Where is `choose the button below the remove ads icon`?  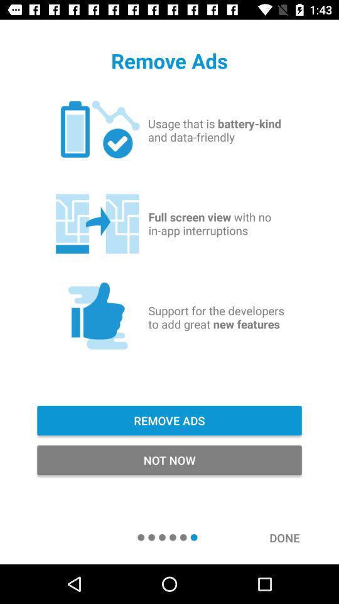 choose the button below the remove ads icon is located at coordinates (169, 461).